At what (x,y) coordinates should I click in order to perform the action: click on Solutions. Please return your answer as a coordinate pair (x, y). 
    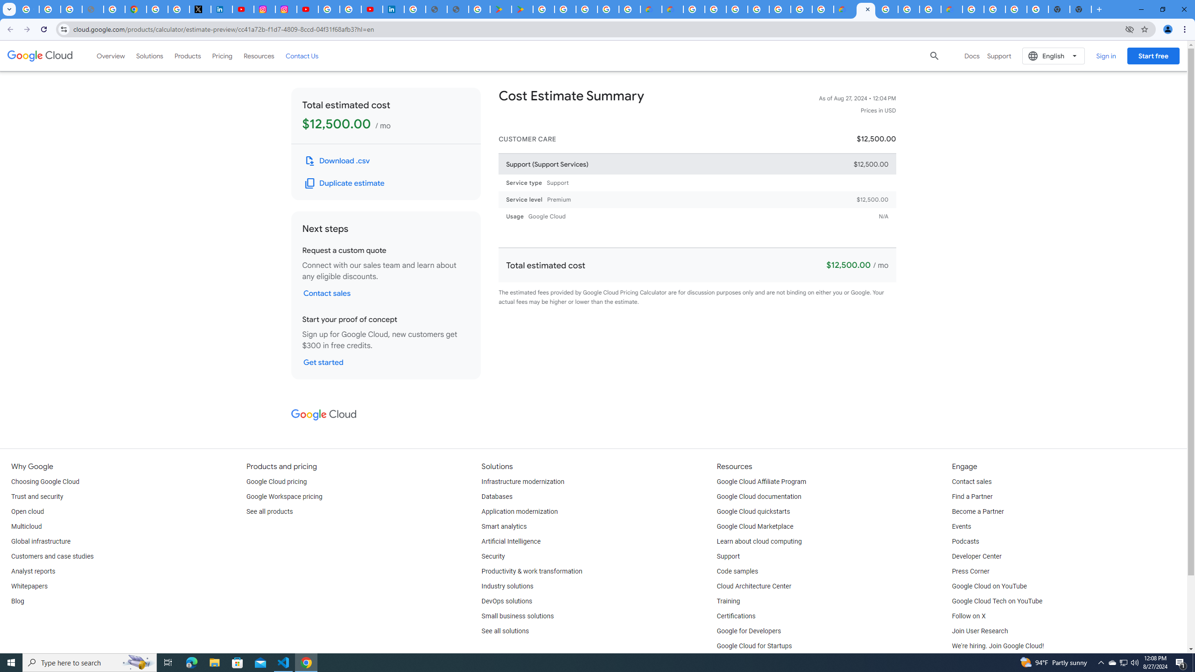
    Looking at the image, I should click on (149, 56).